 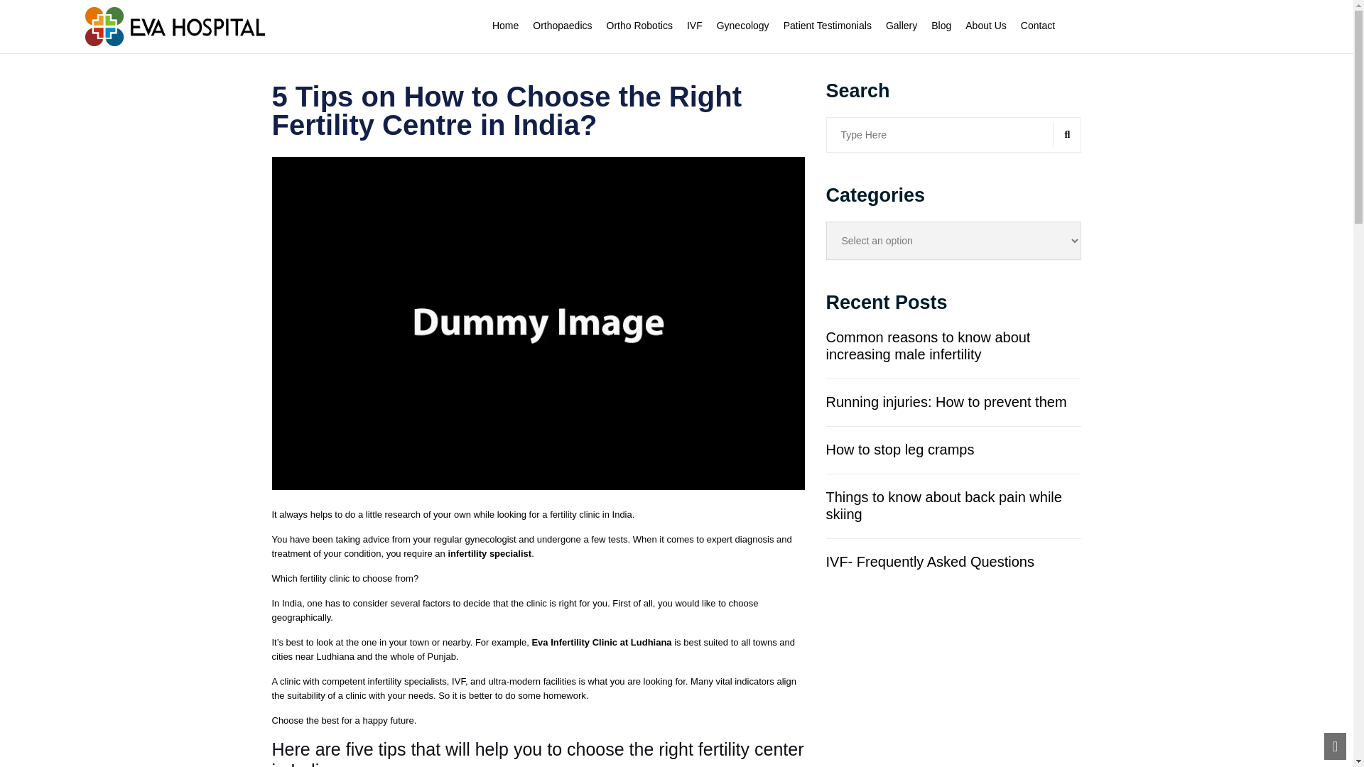 I want to click on Patient Testimonials, so click(x=827, y=26).